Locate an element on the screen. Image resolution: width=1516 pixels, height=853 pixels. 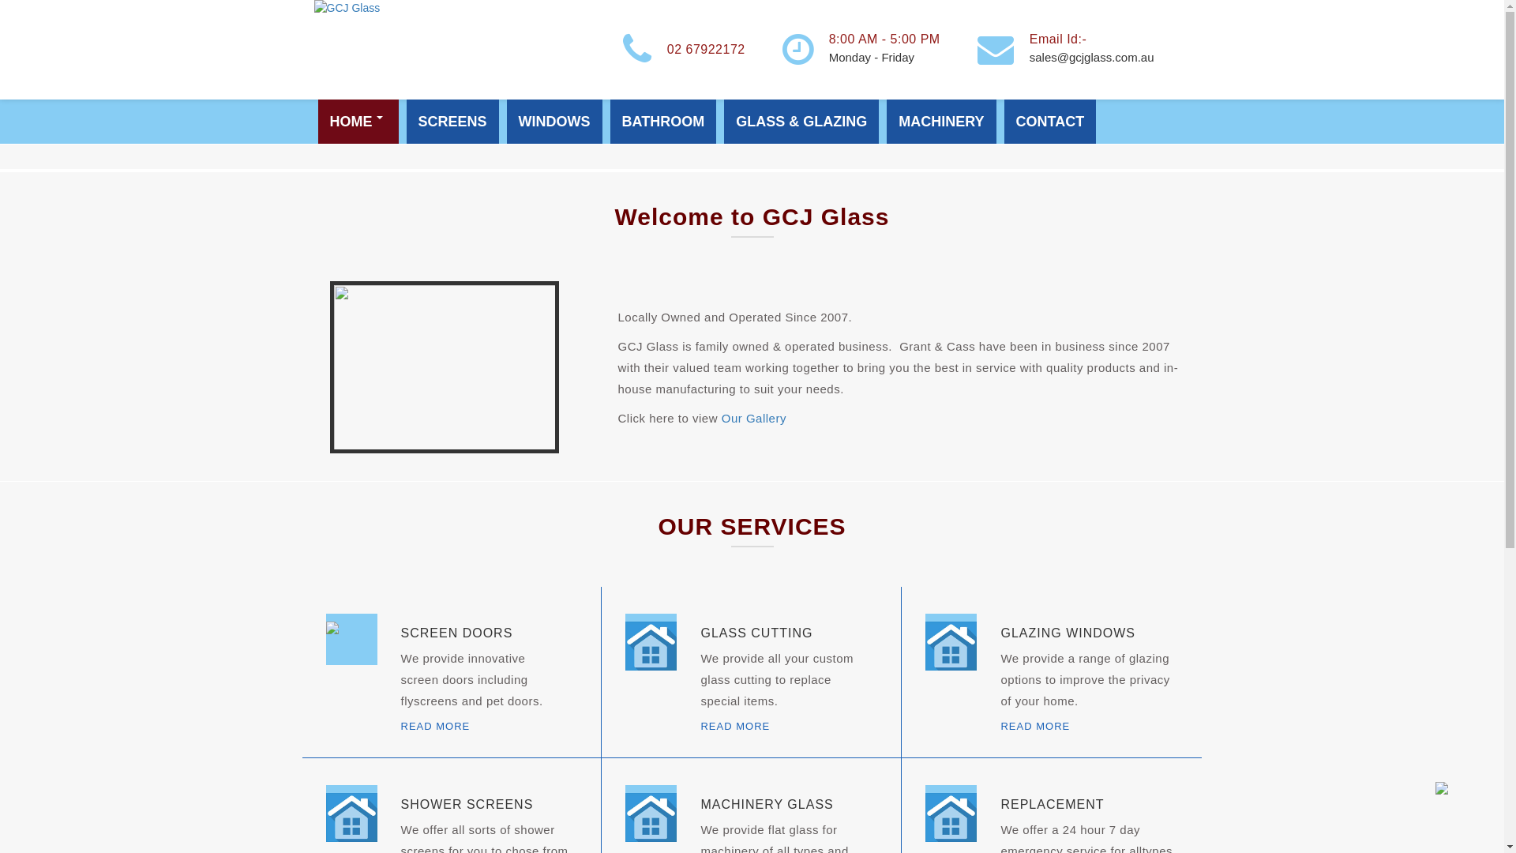
WINDOWS is located at coordinates (554, 122).